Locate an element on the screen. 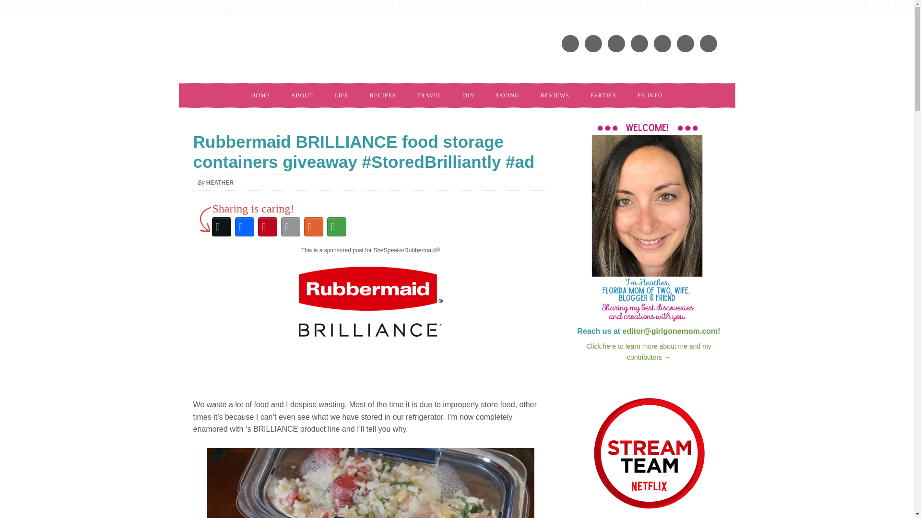 The height and width of the screenshot is (518, 921). Email This is located at coordinates (290, 226).